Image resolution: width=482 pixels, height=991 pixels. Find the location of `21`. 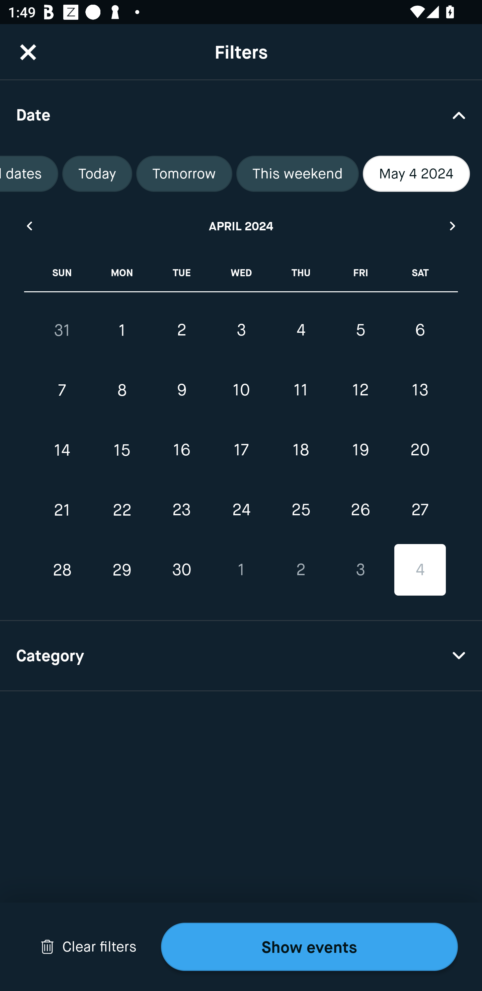

21 is located at coordinates (62, 510).